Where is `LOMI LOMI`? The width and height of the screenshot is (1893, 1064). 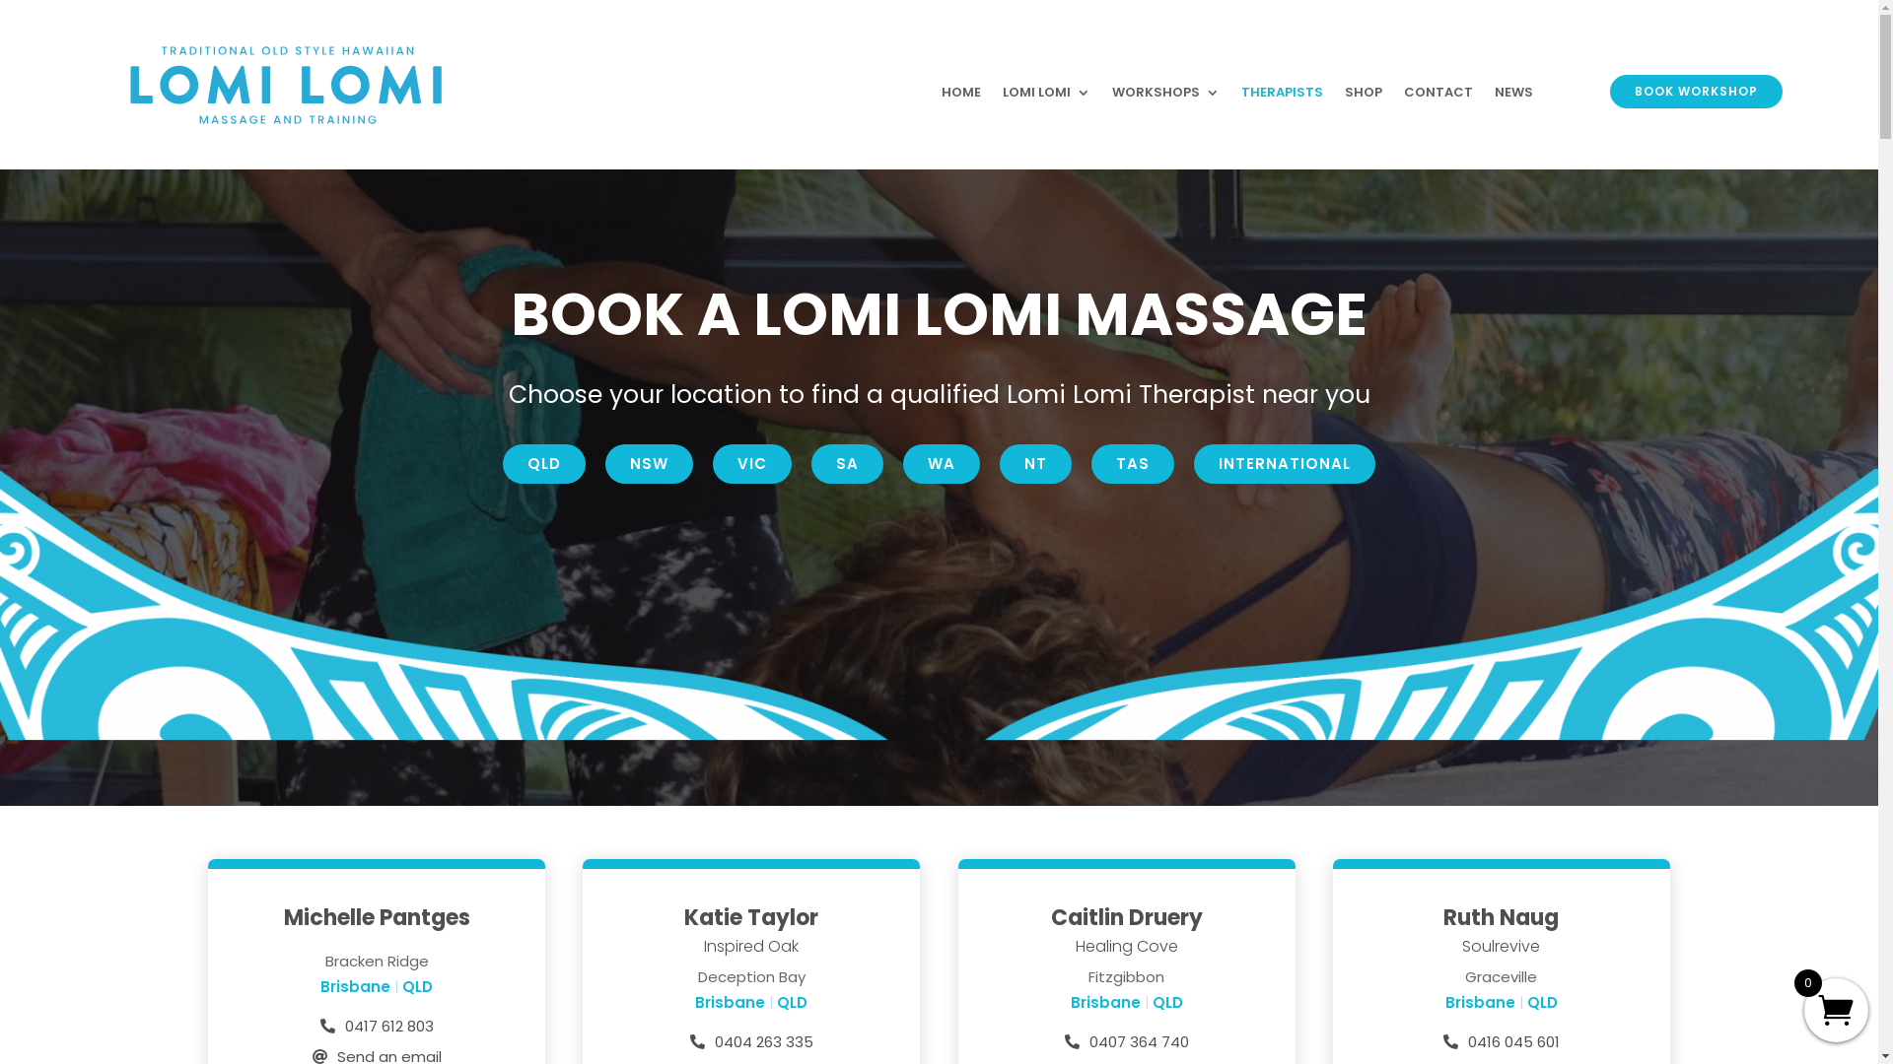
LOMI LOMI is located at coordinates (1047, 97).